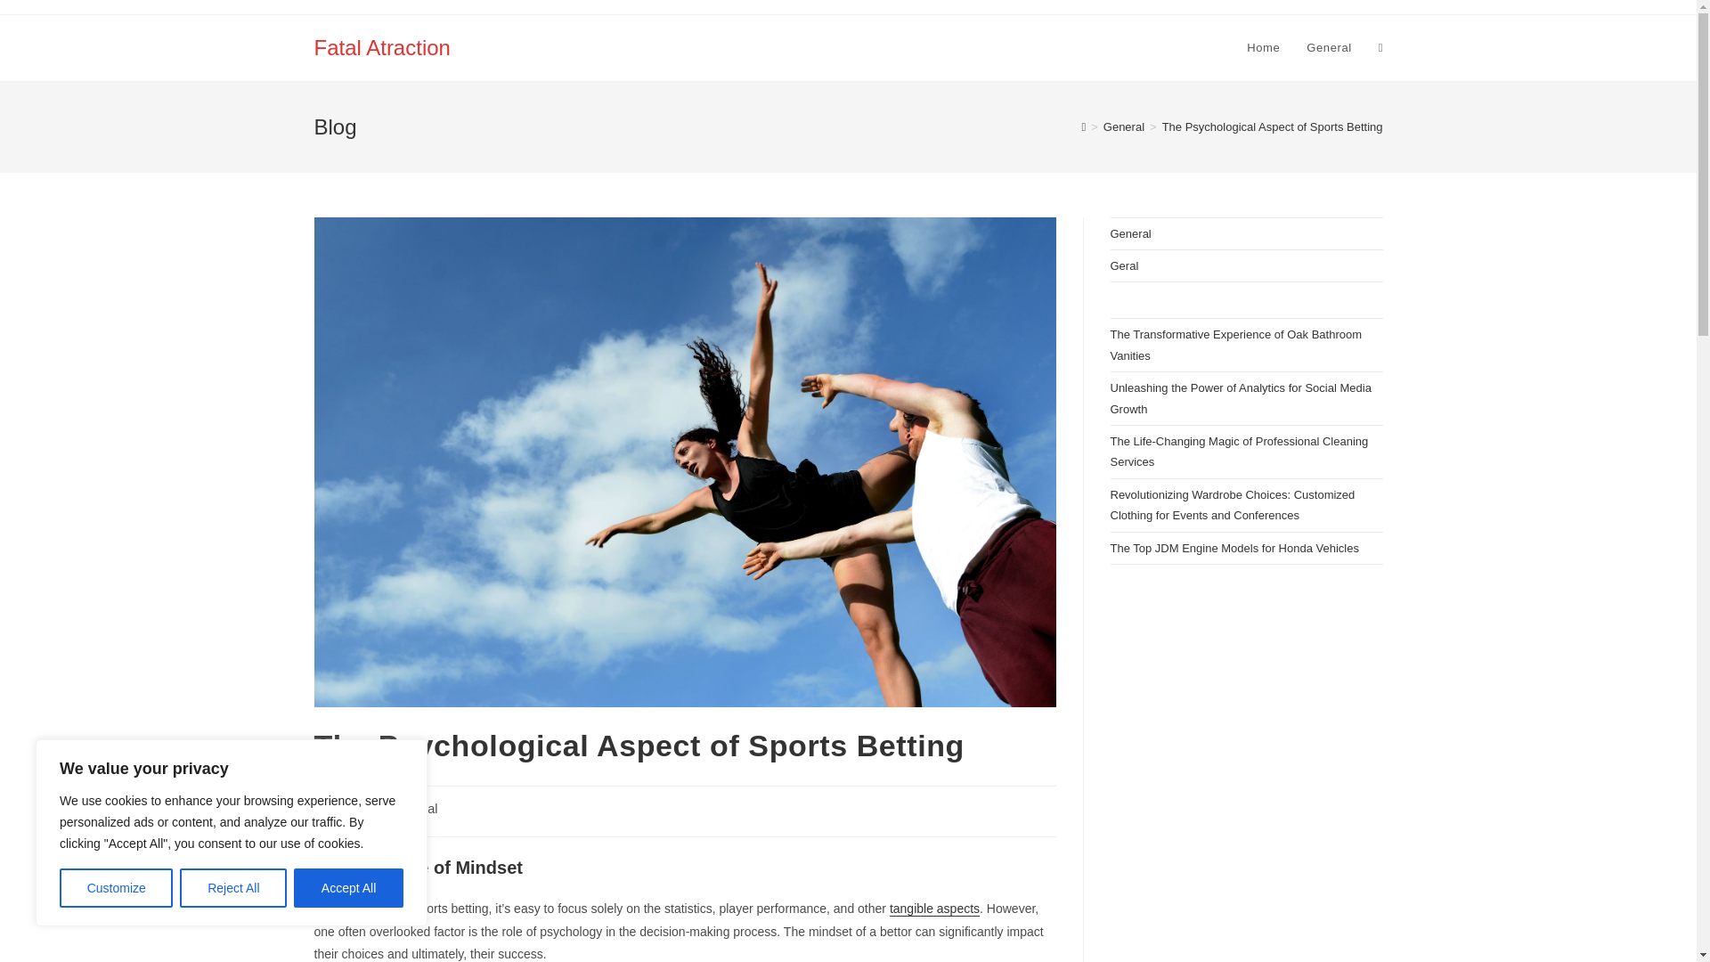 This screenshot has width=1710, height=962. Describe the element at coordinates (381, 46) in the screenshot. I see `Fatal Atraction` at that location.